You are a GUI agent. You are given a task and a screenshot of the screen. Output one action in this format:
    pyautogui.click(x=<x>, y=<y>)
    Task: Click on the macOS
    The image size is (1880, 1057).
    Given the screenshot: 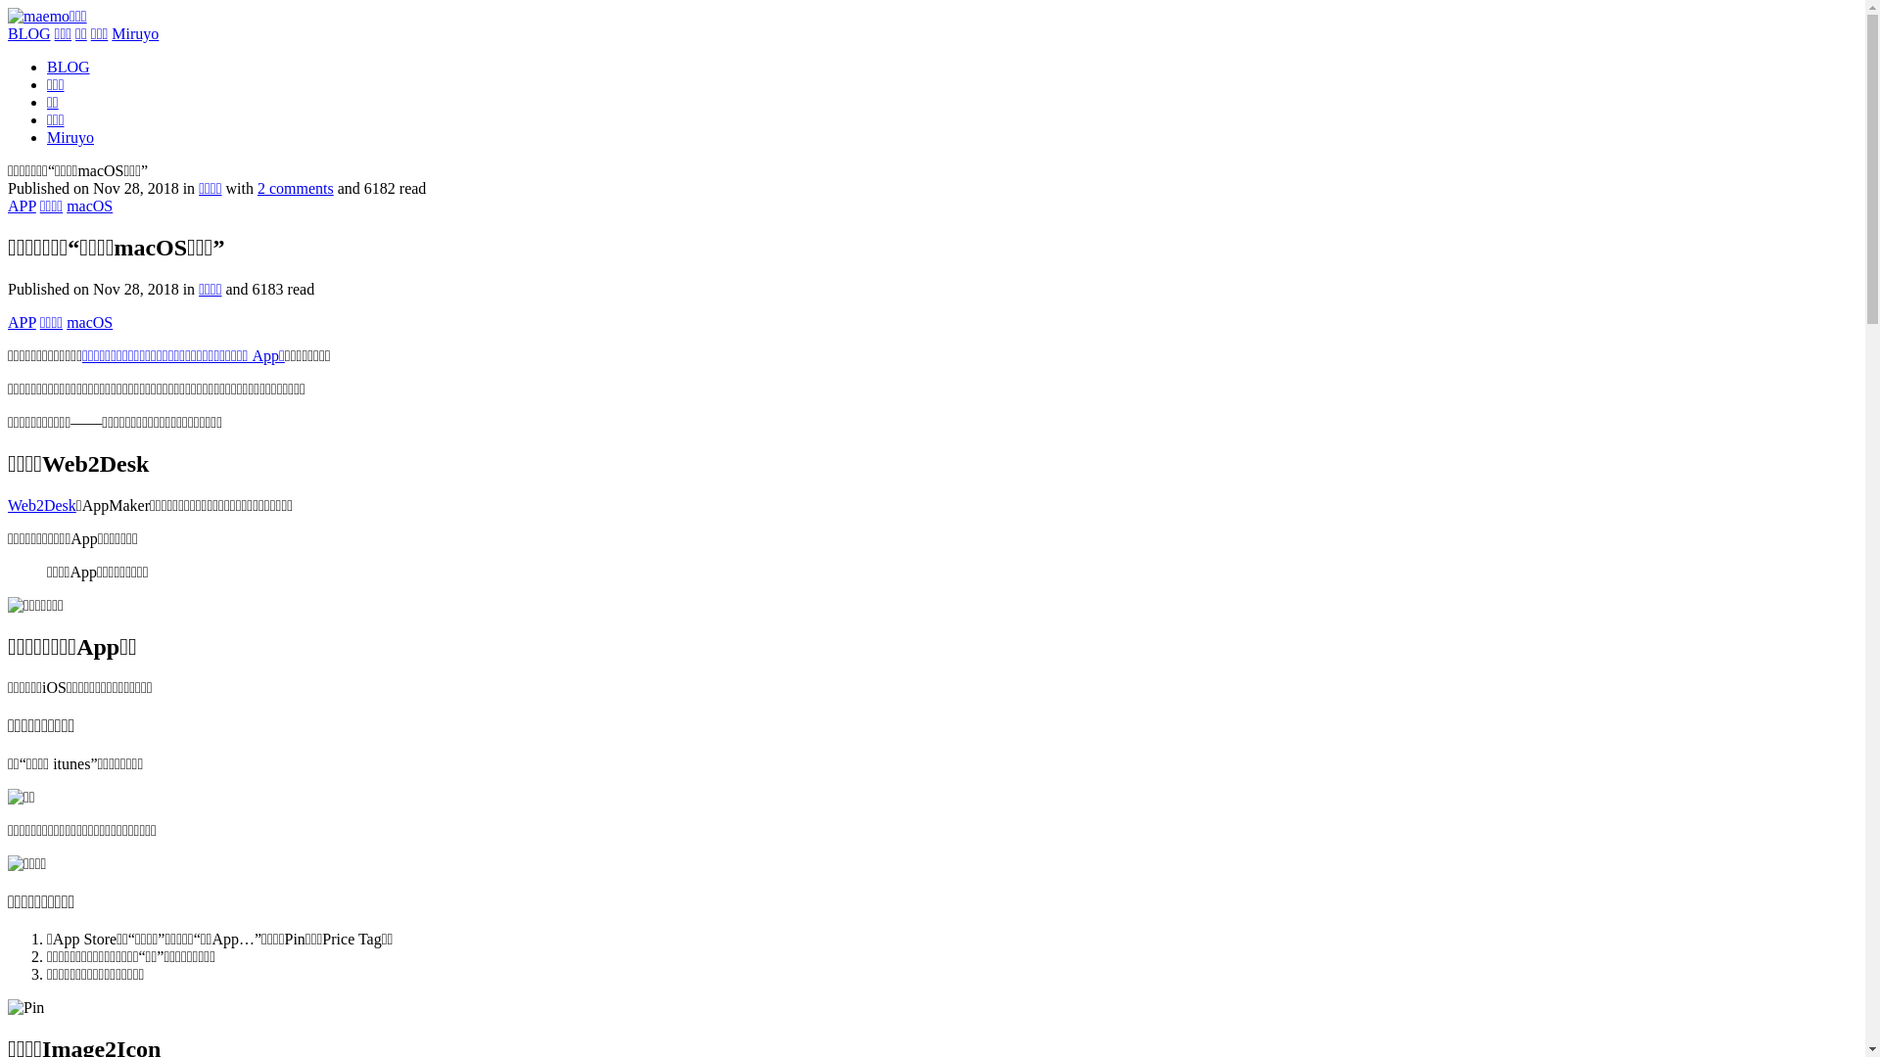 What is the action you would take?
    pyautogui.click(x=90, y=206)
    